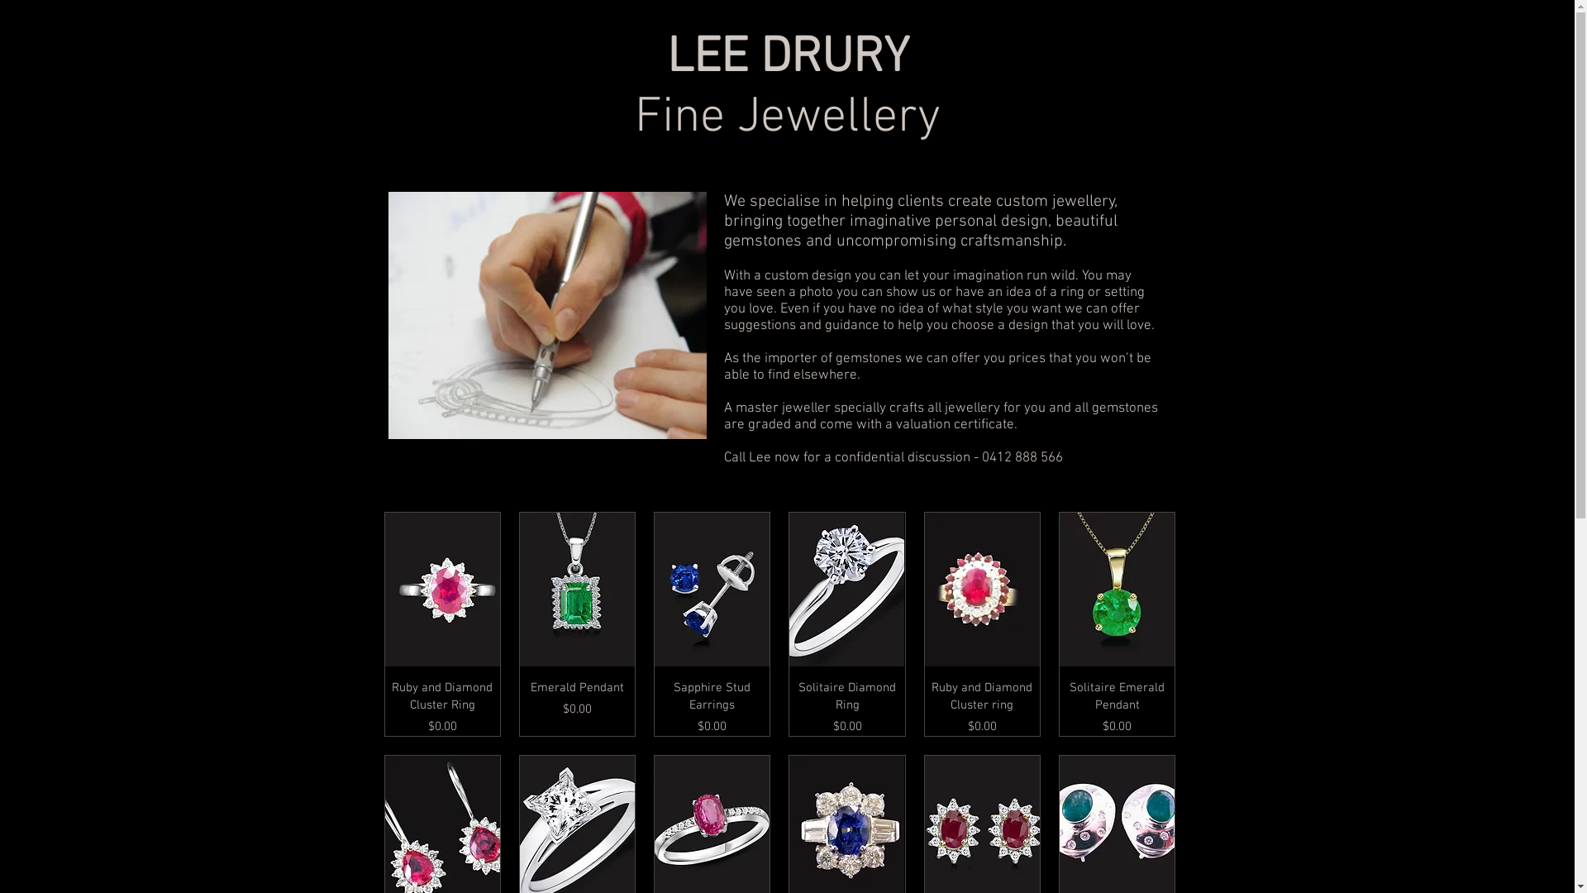  What do you see at coordinates (577, 708) in the screenshot?
I see `Emerald Pendant
Price
$0.00` at bounding box center [577, 708].